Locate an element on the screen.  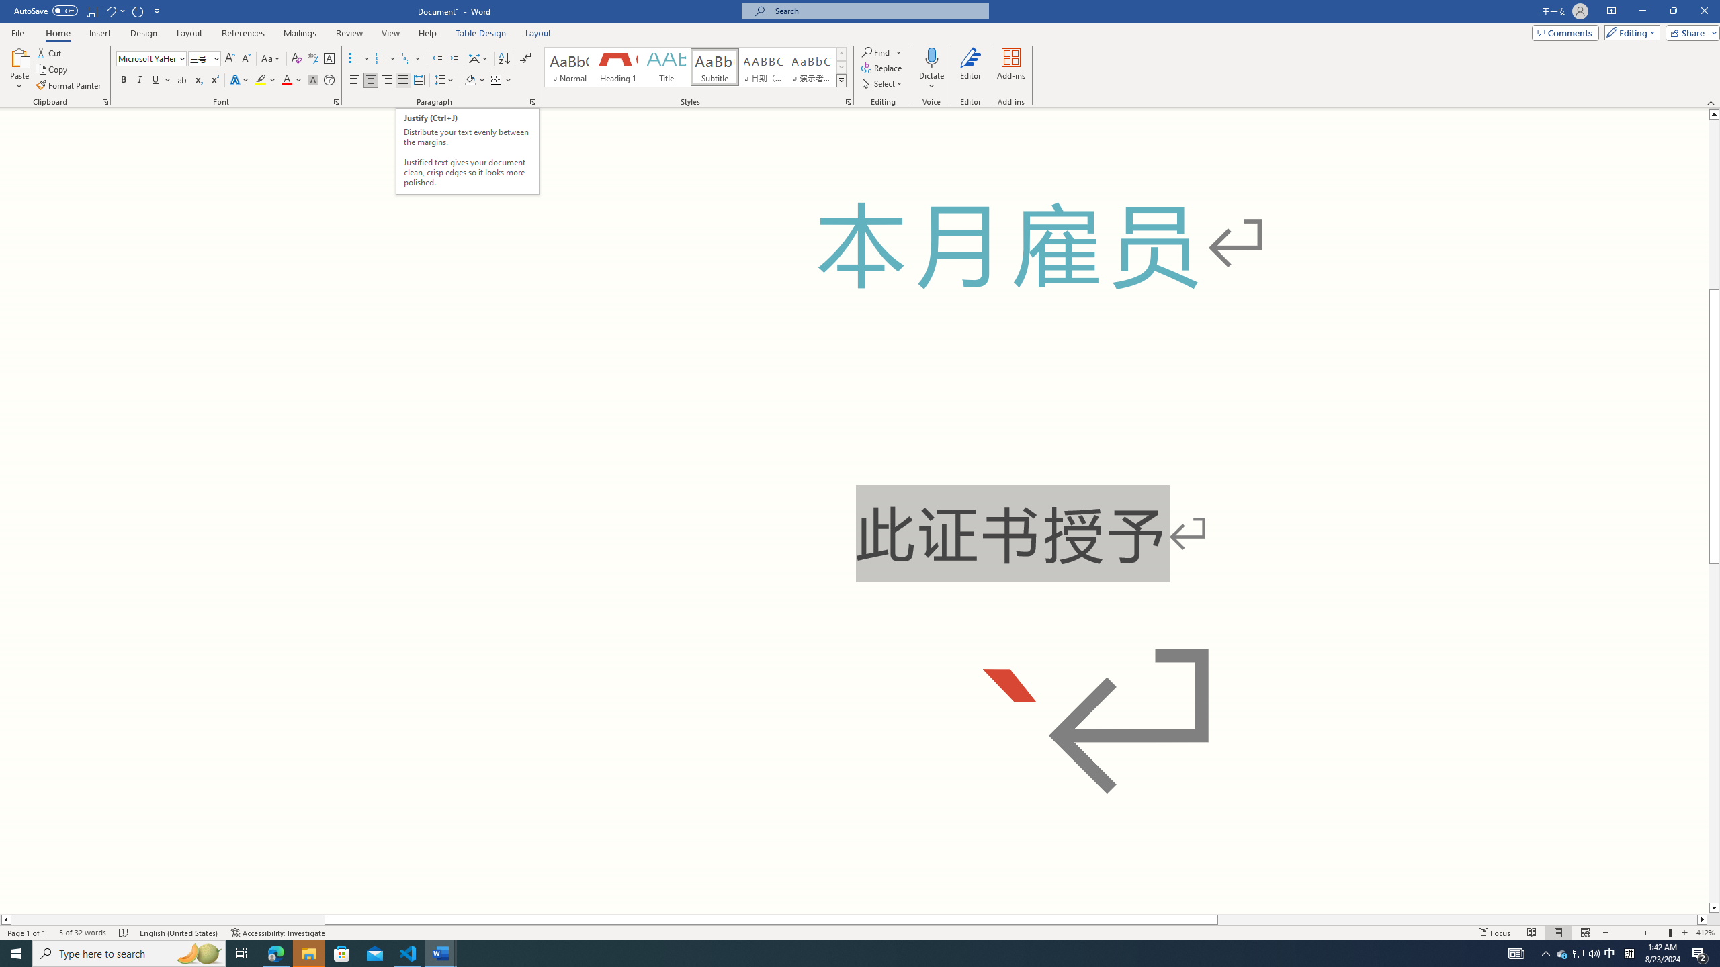
Select is located at coordinates (883, 83).